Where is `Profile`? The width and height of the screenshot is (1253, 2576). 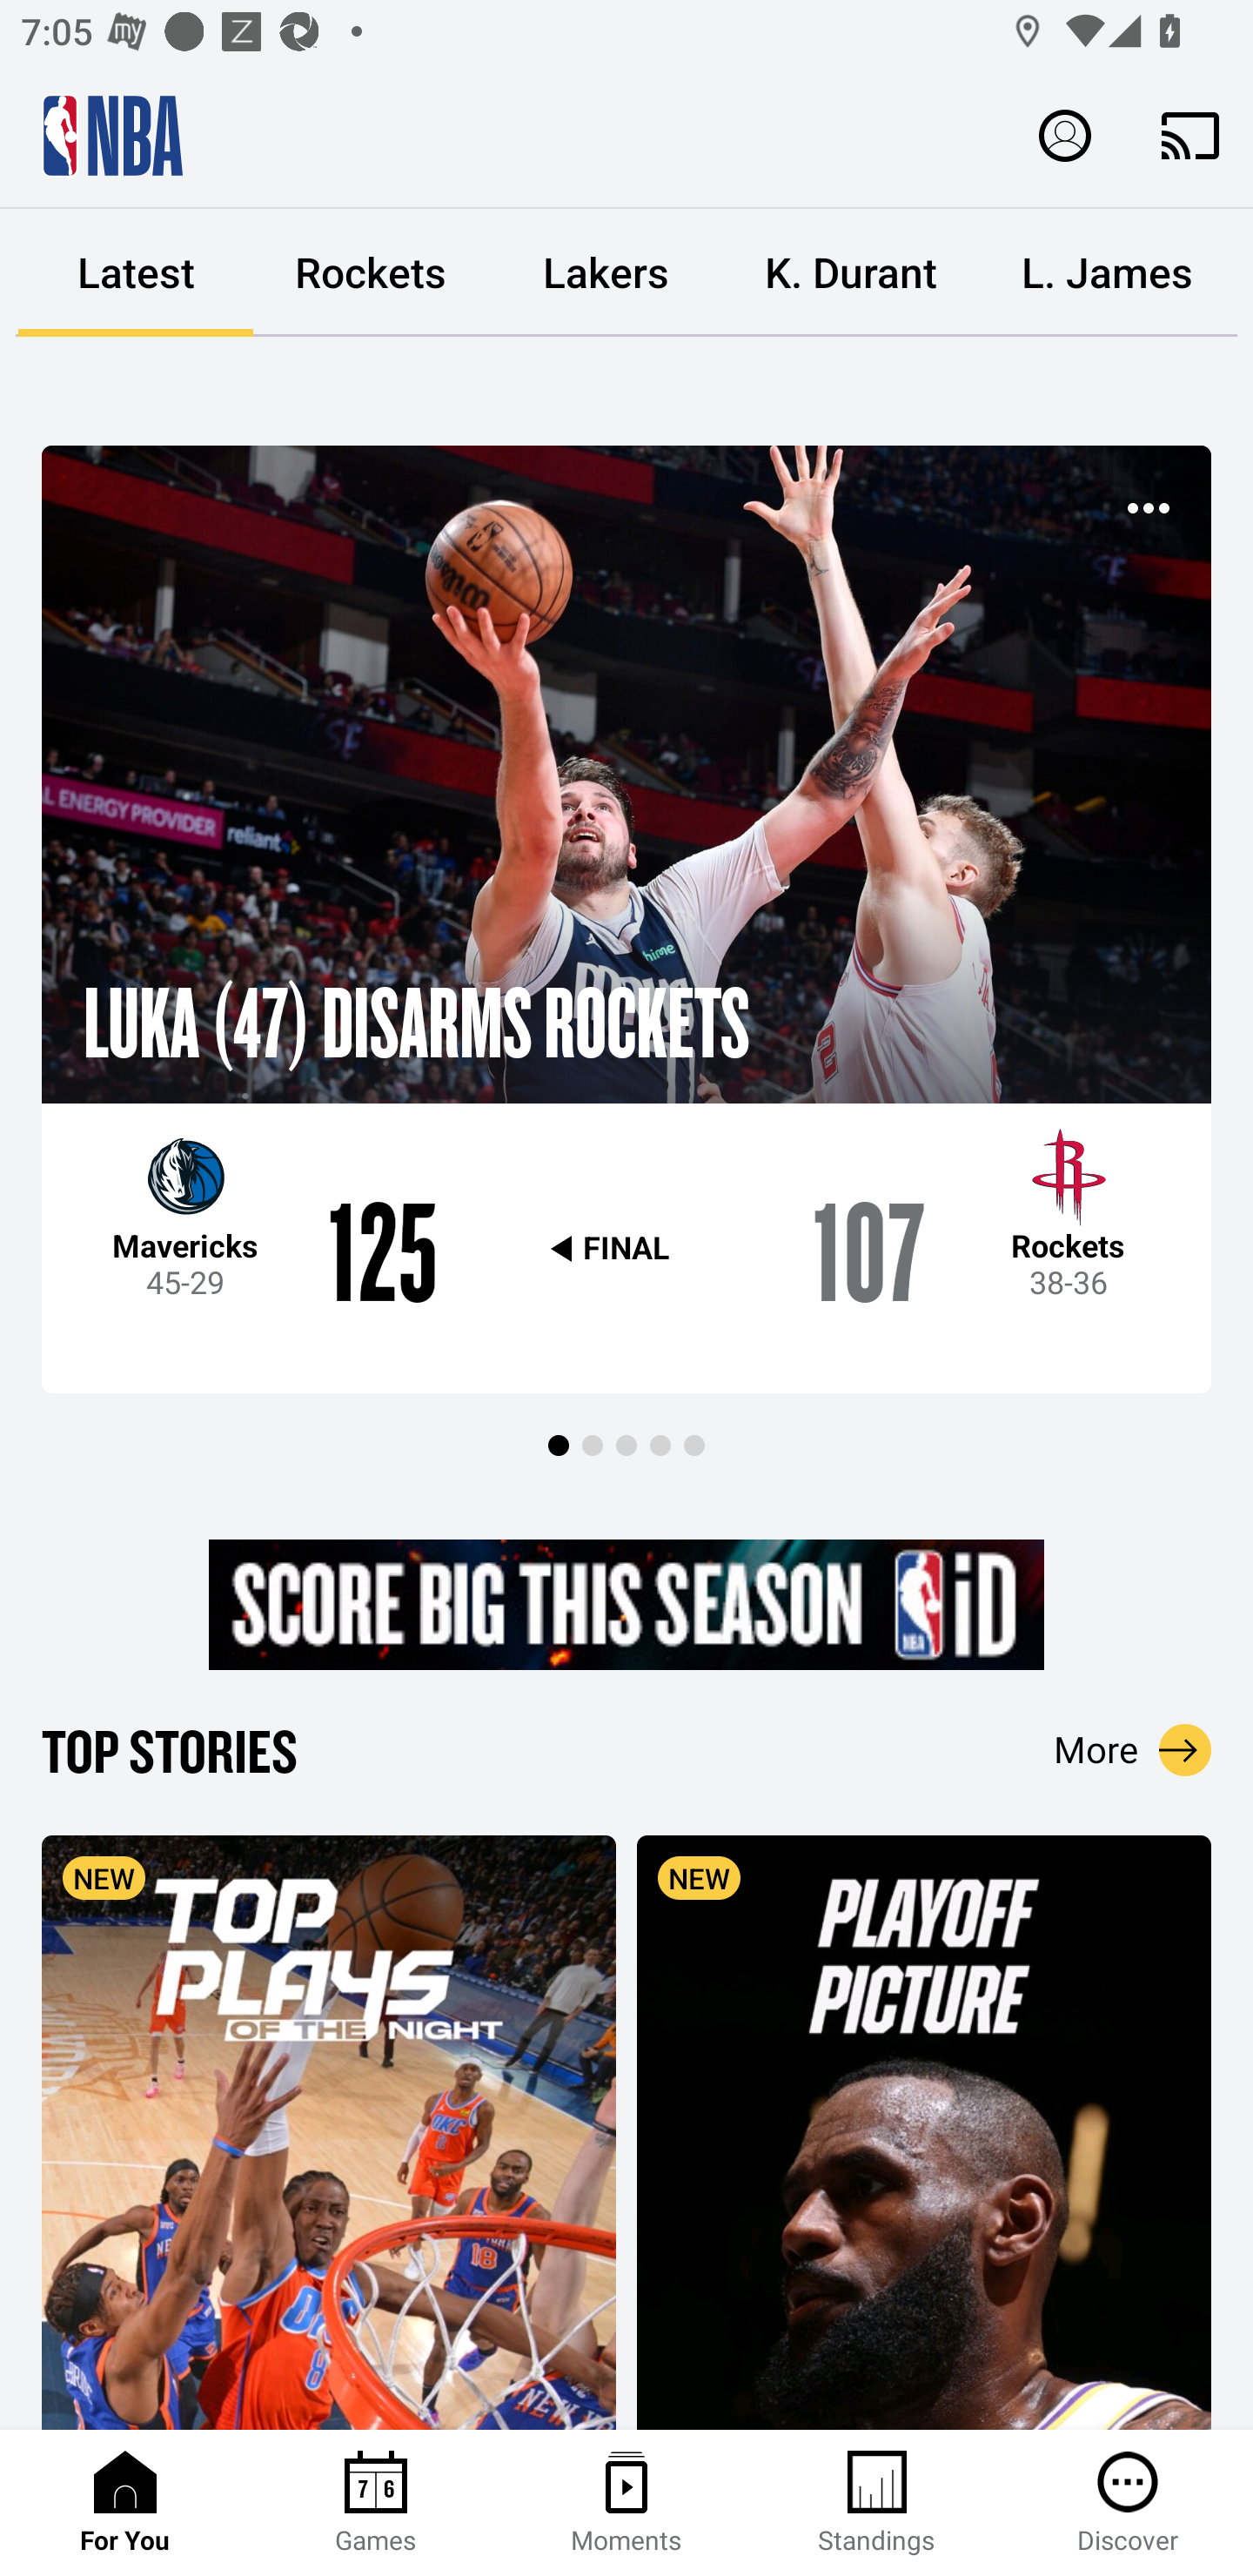
Profile is located at coordinates (1065, 134).